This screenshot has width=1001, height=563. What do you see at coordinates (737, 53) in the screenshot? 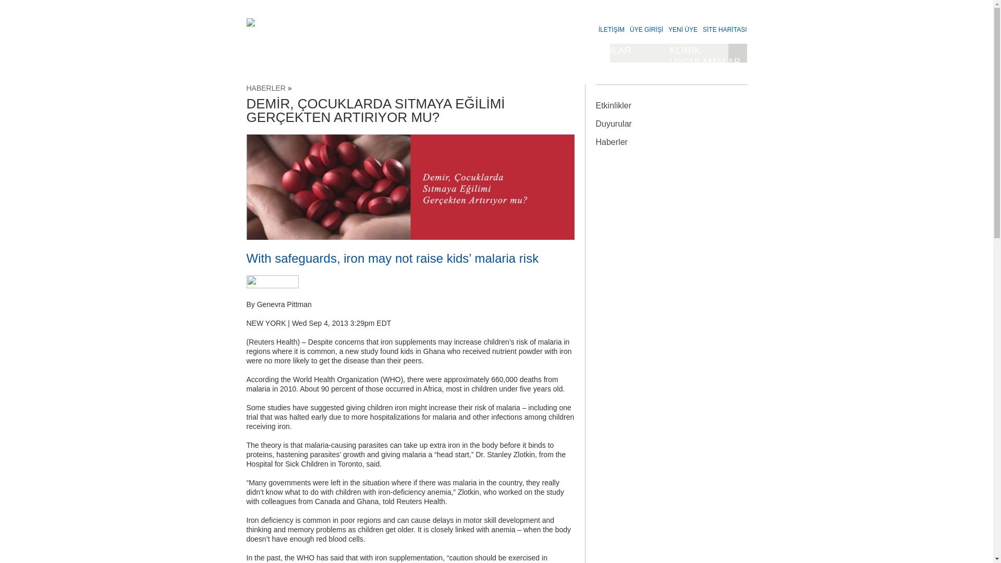
I see `Ara` at bounding box center [737, 53].